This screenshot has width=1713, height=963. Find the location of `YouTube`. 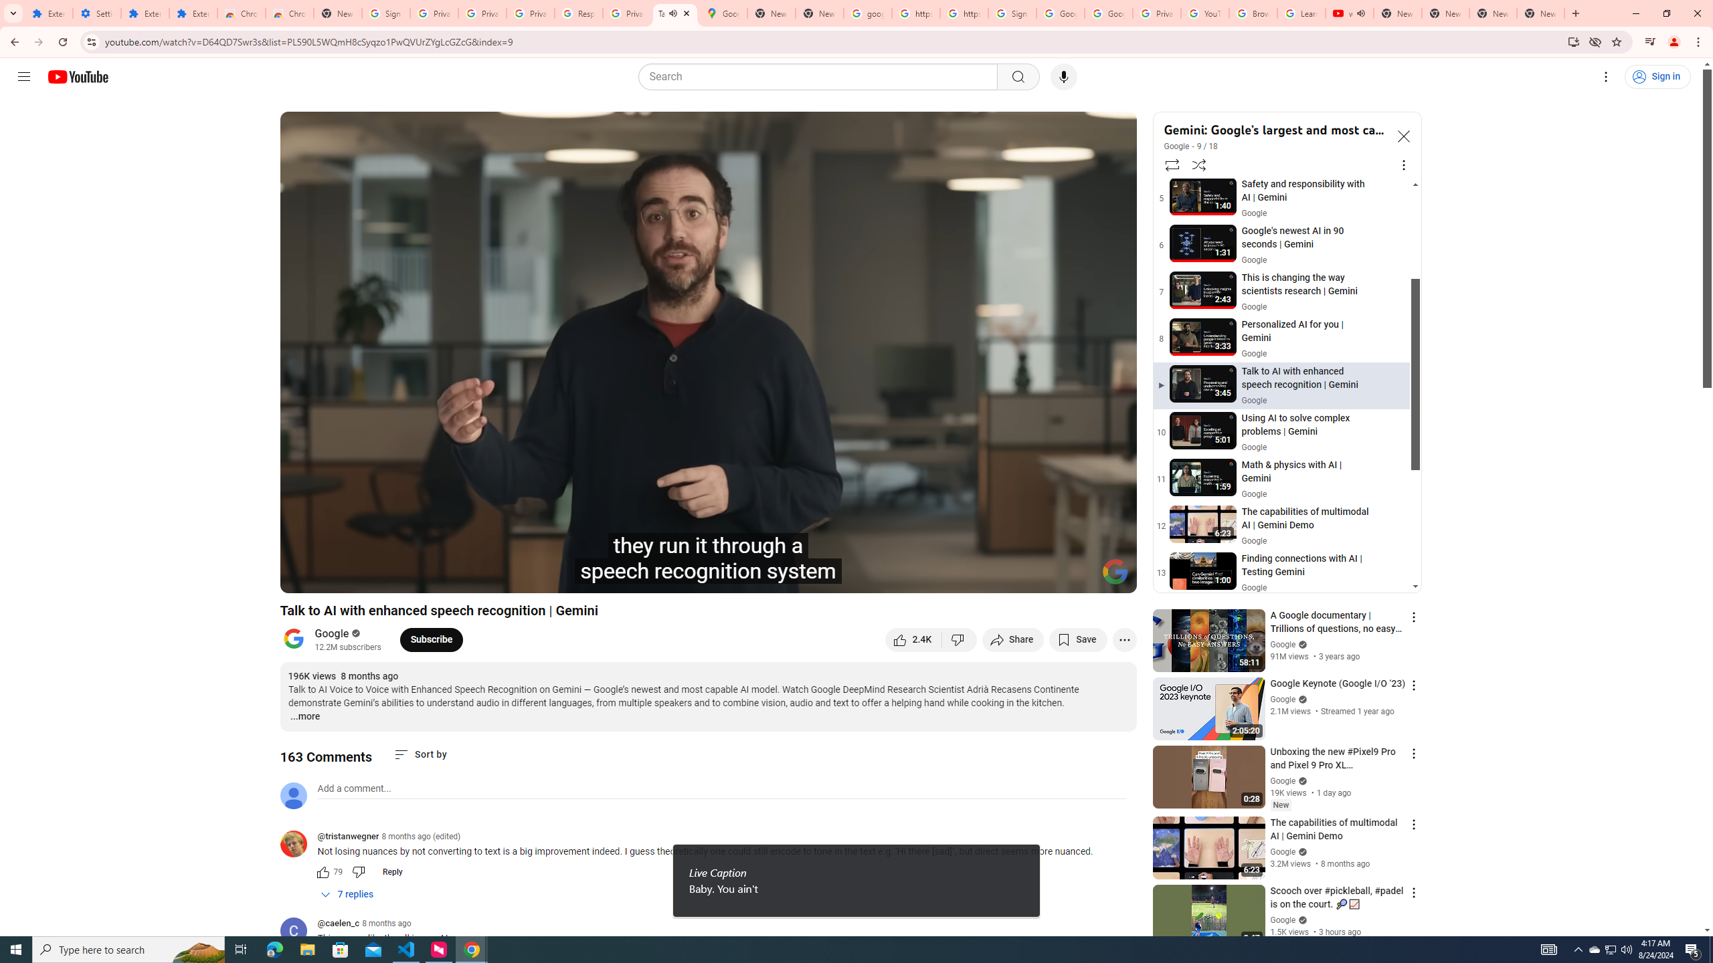

YouTube is located at coordinates (1204, 13).